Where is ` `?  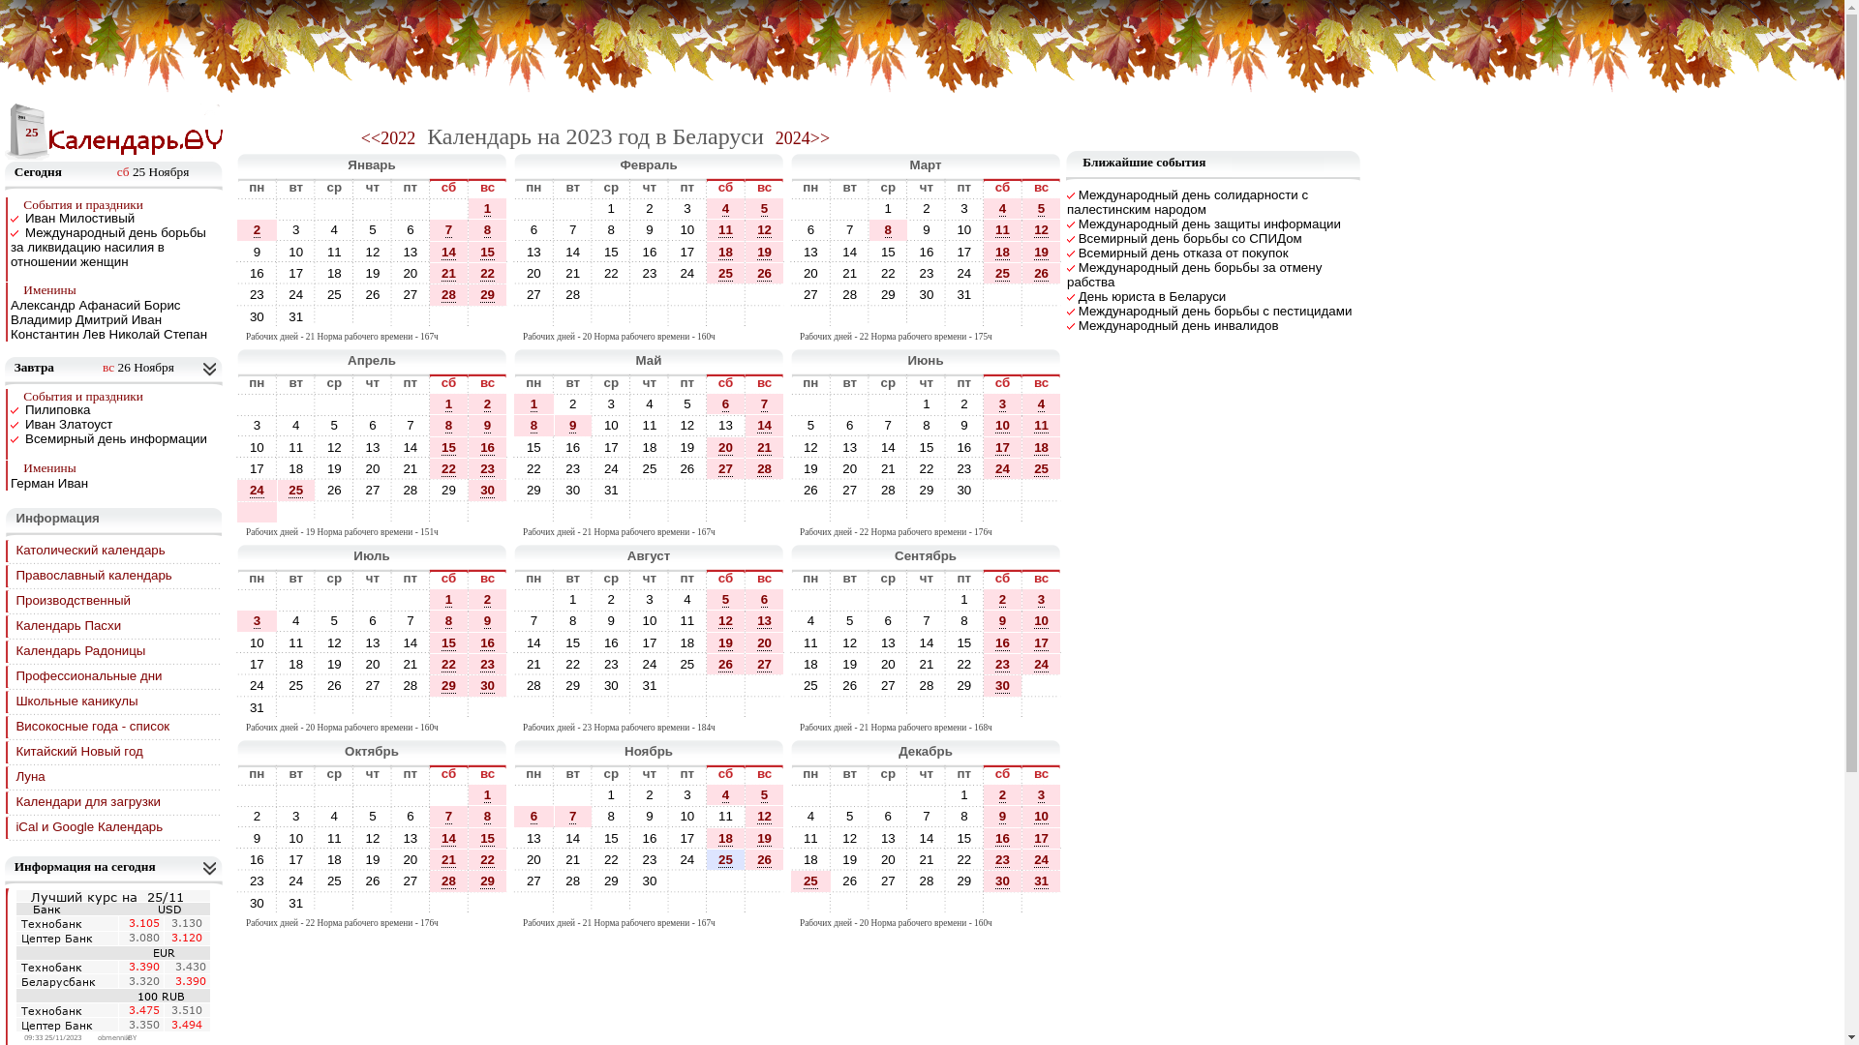
  is located at coordinates (335, 209).